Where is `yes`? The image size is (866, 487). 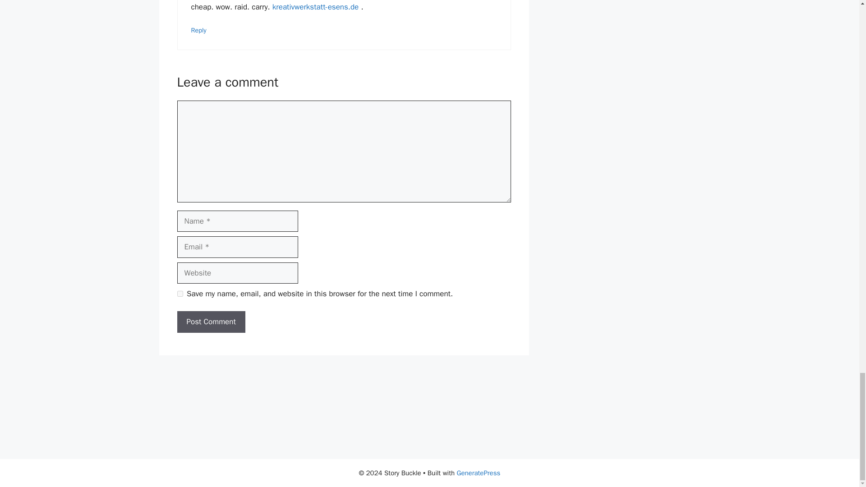 yes is located at coordinates (180, 293).